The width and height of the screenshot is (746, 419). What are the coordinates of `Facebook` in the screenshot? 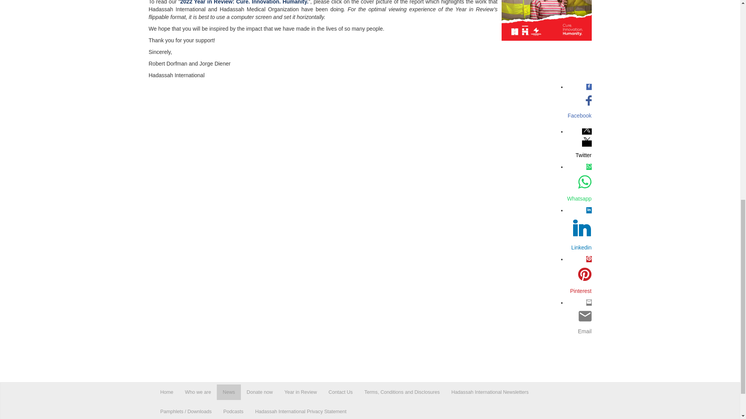 It's located at (579, 116).